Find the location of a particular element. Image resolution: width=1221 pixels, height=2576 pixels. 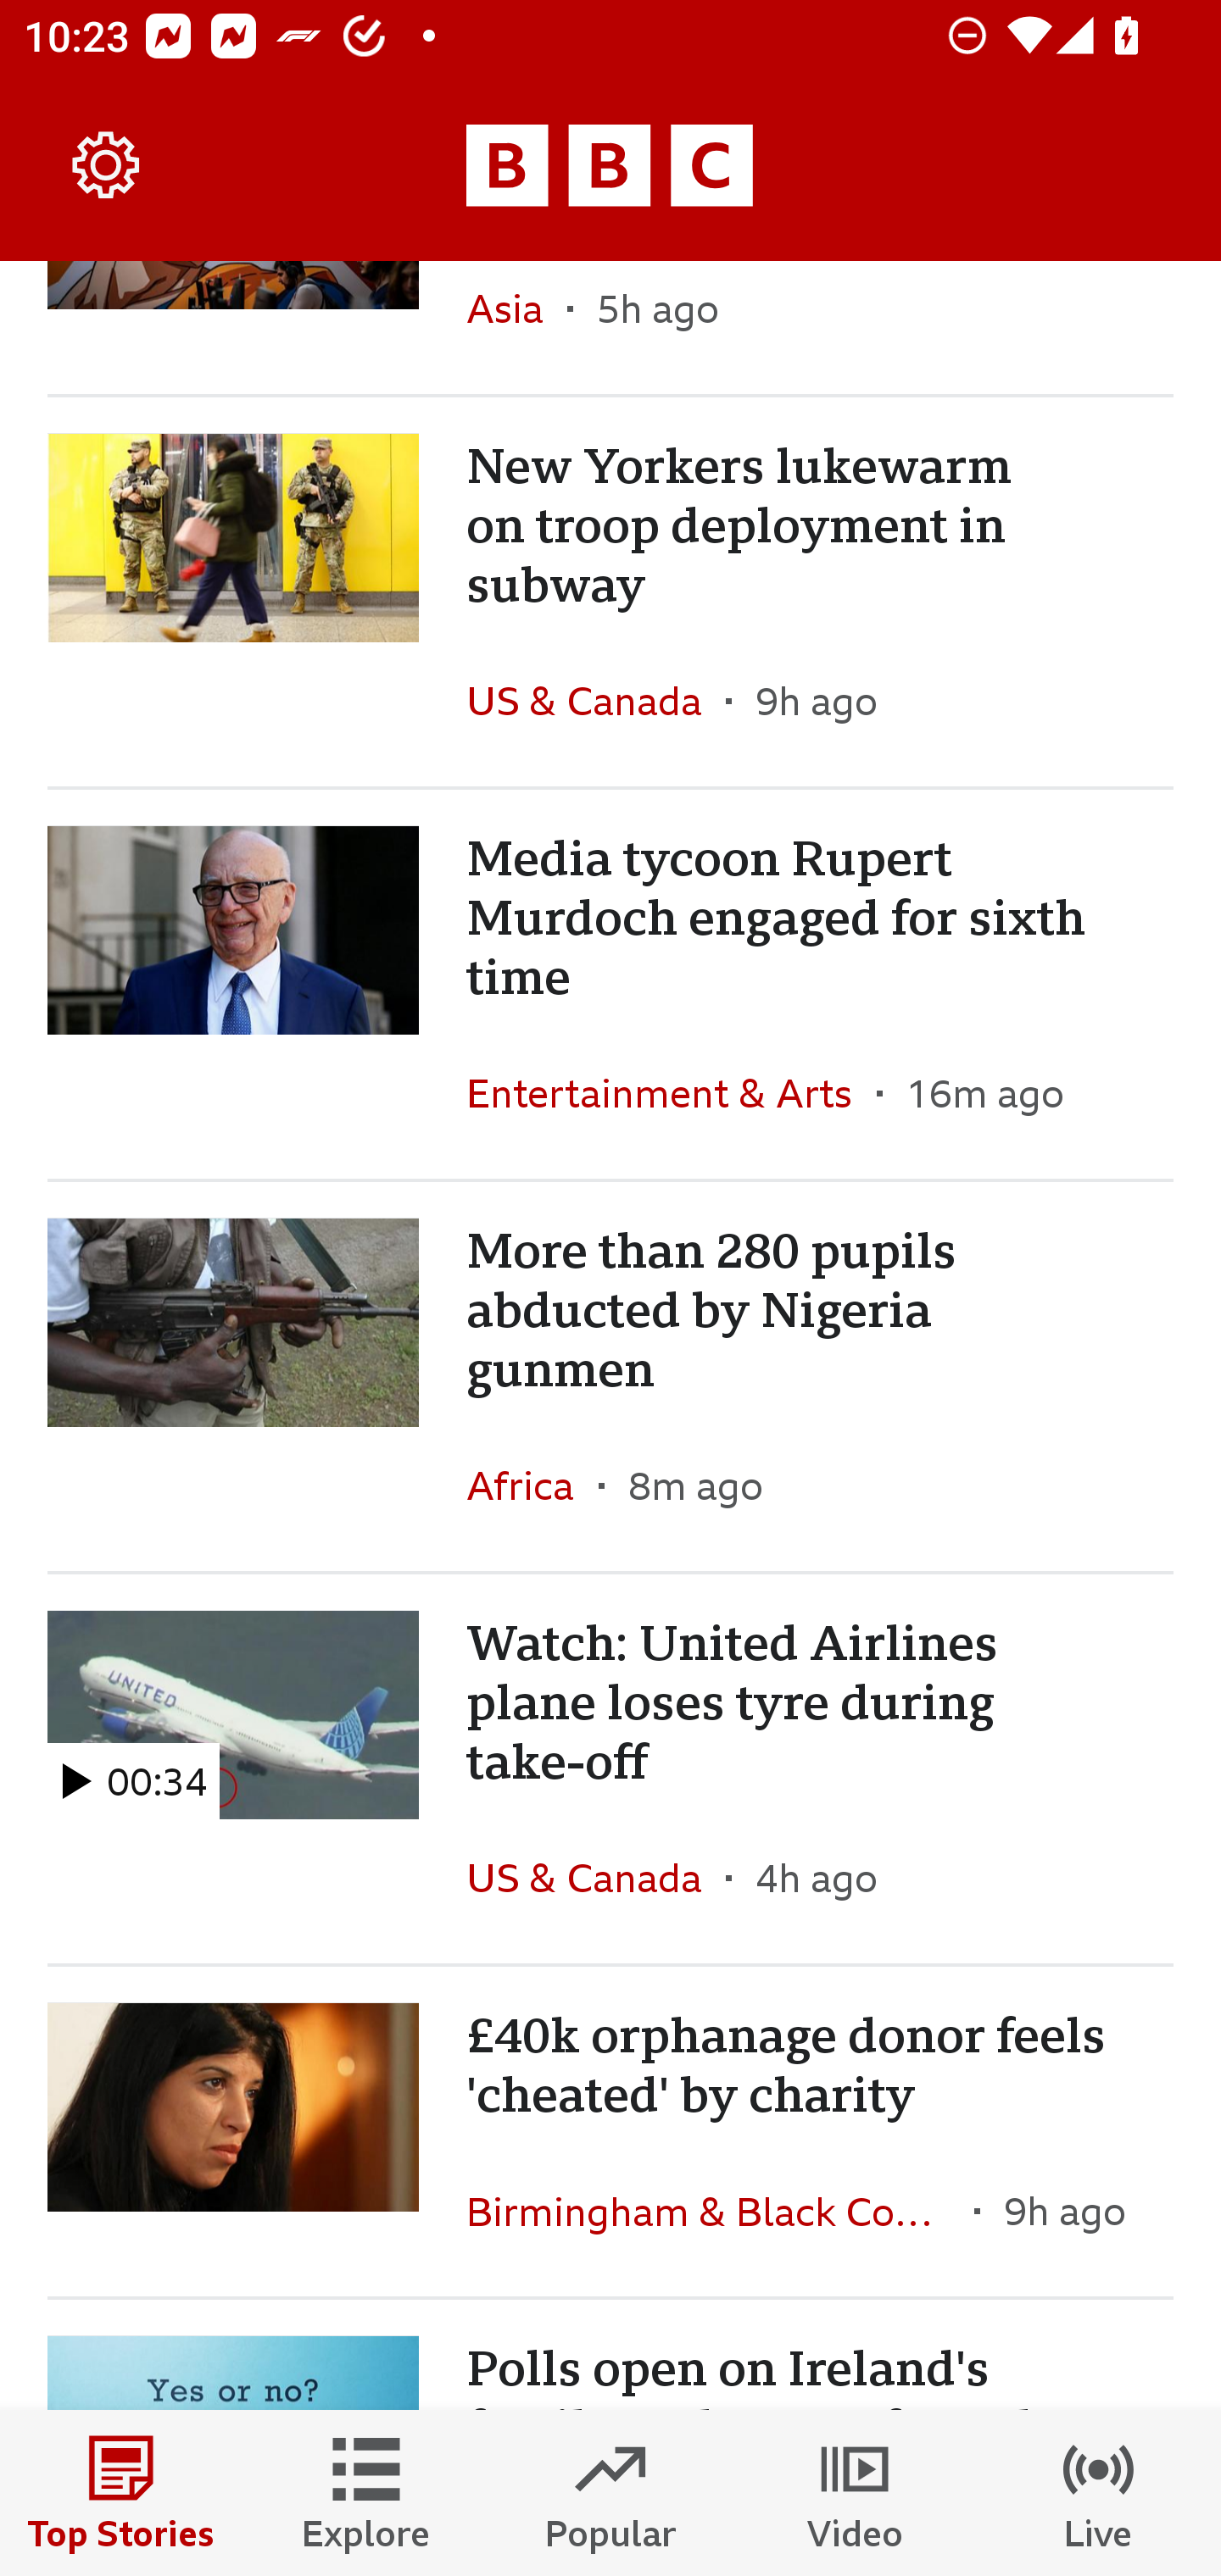

US & Canada In the section US & Canada is located at coordinates (595, 1878).